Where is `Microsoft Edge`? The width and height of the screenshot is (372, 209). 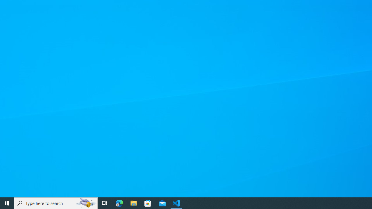 Microsoft Edge is located at coordinates (119, 203).